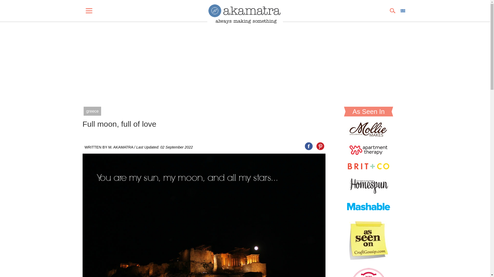 Image resolution: width=494 pixels, height=277 pixels. Describe the element at coordinates (368, 154) in the screenshot. I see `Apartment Therapy` at that location.